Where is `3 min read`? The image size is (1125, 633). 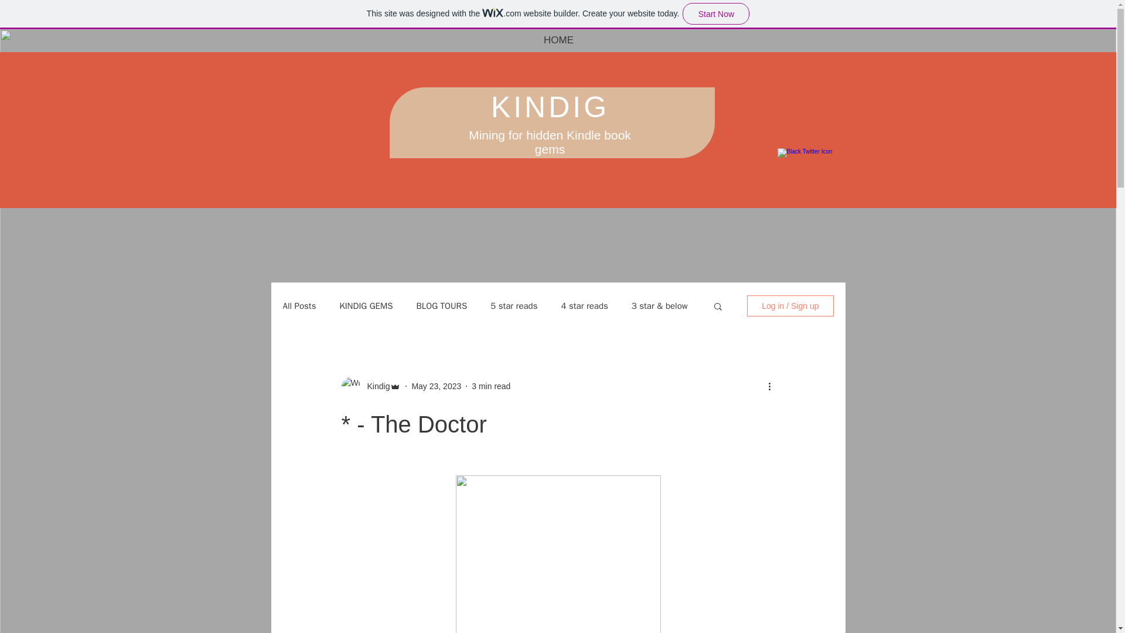
3 min read is located at coordinates (491, 386).